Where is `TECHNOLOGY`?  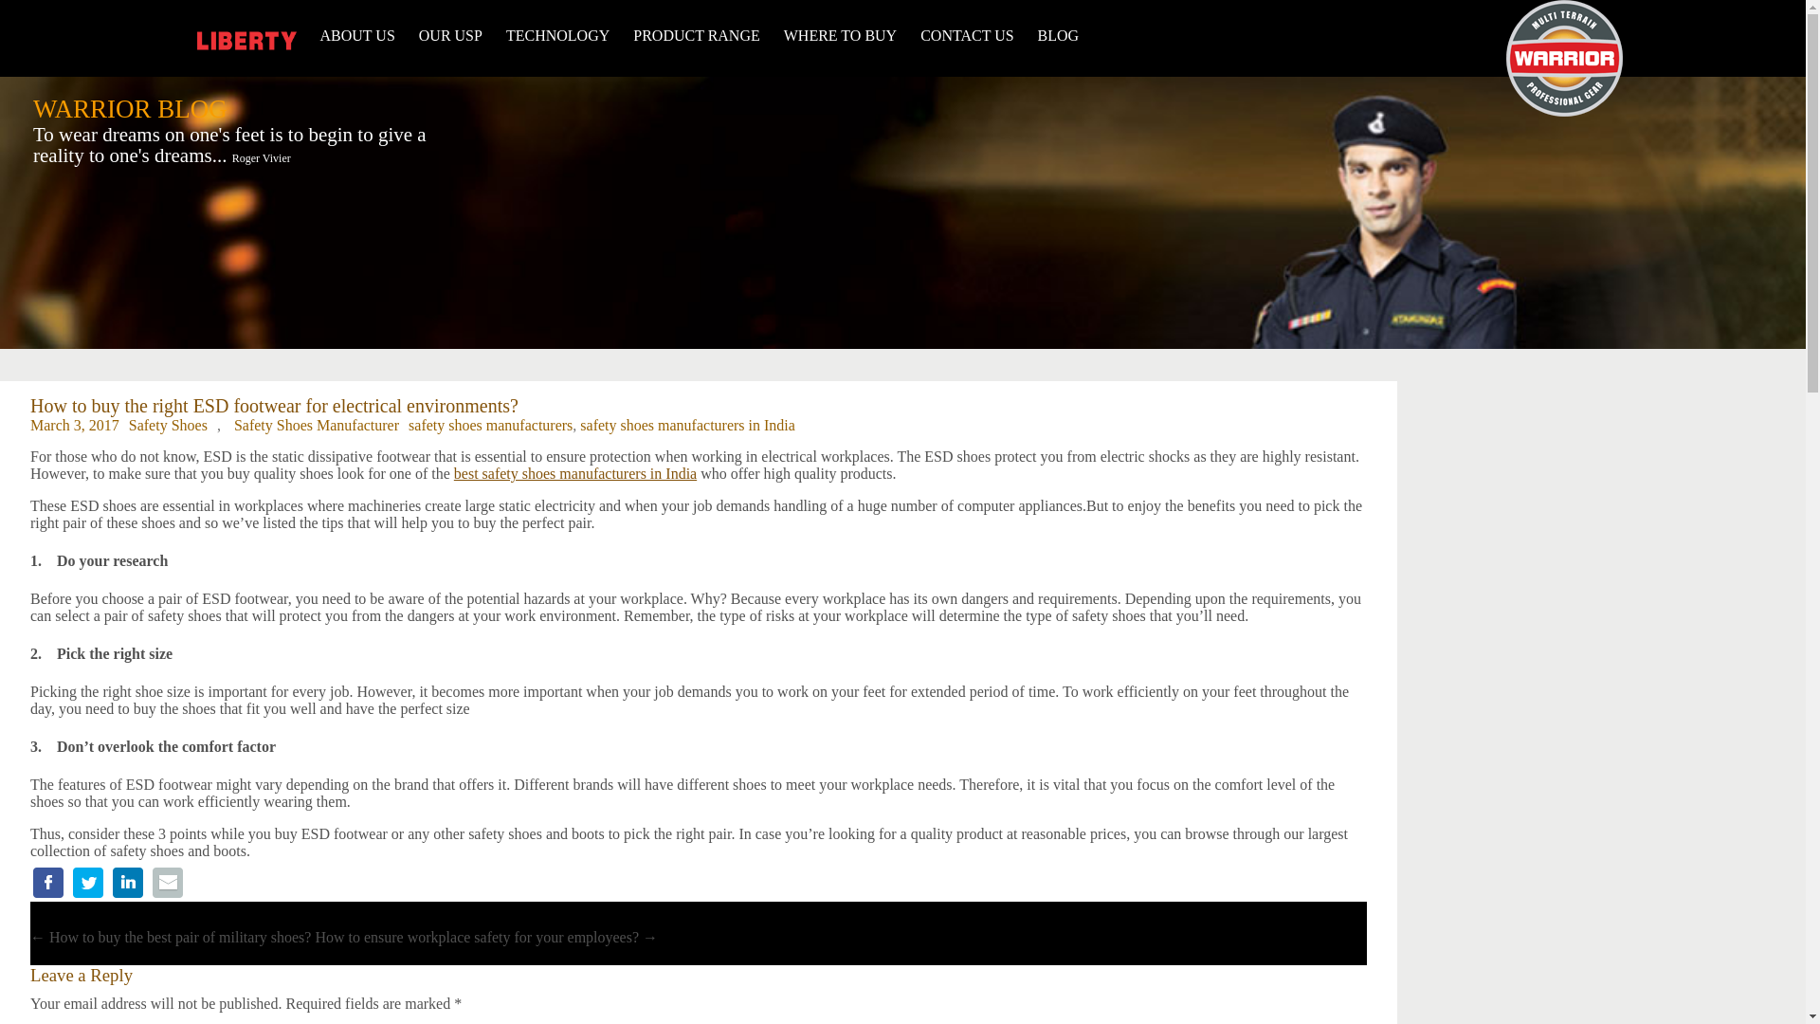
TECHNOLOGY is located at coordinates (557, 36).